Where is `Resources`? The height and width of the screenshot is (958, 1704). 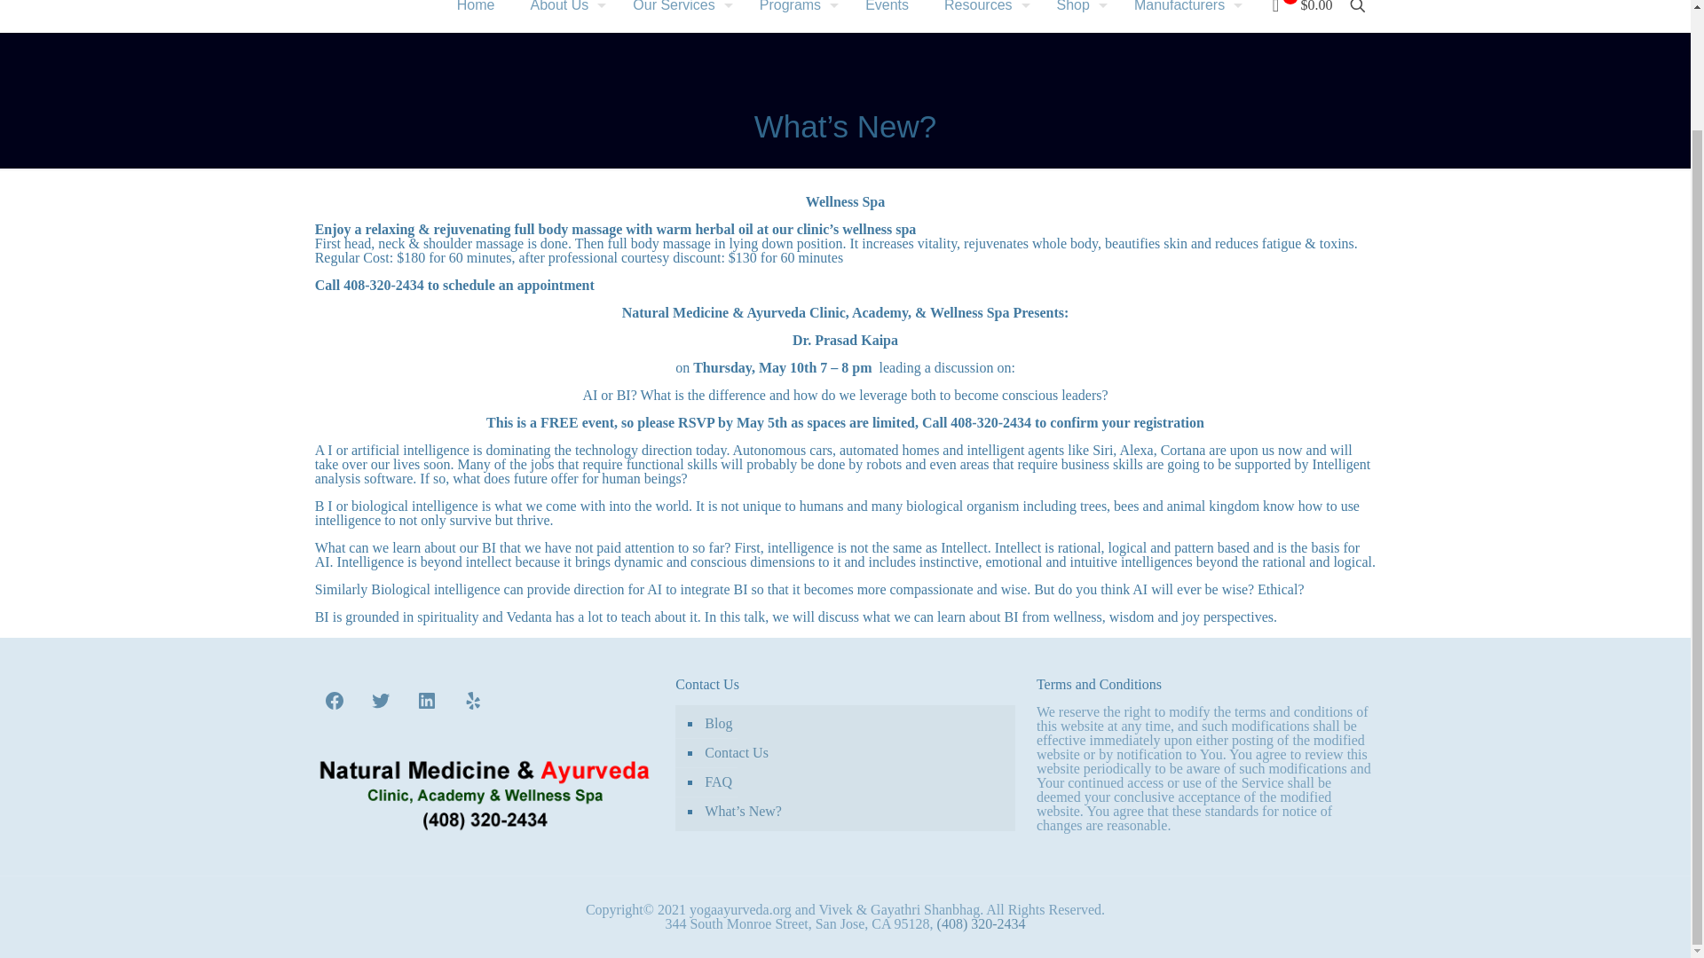
Resources is located at coordinates (982, 16).